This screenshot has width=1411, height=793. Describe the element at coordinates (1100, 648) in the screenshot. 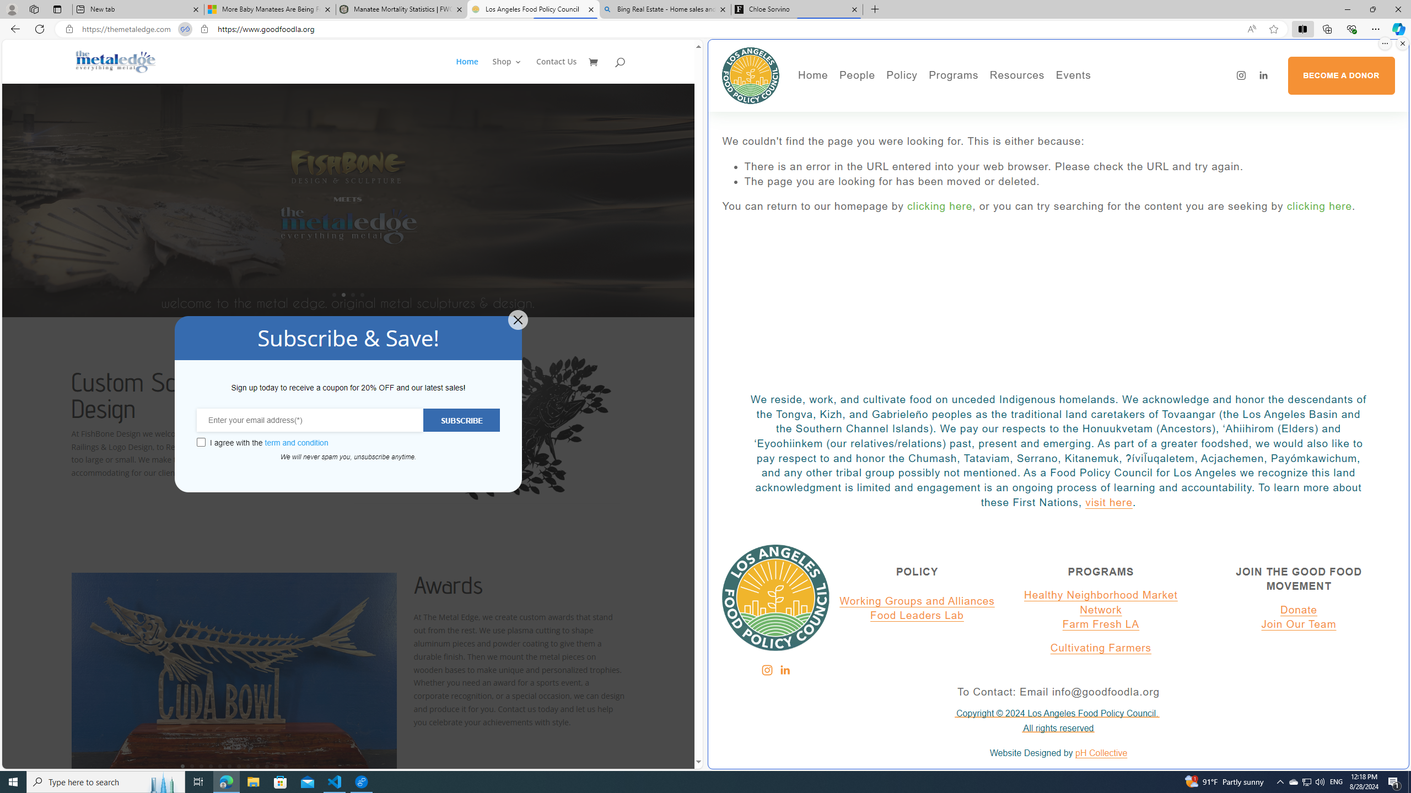

I see `Cultivating Farmers ` at that location.